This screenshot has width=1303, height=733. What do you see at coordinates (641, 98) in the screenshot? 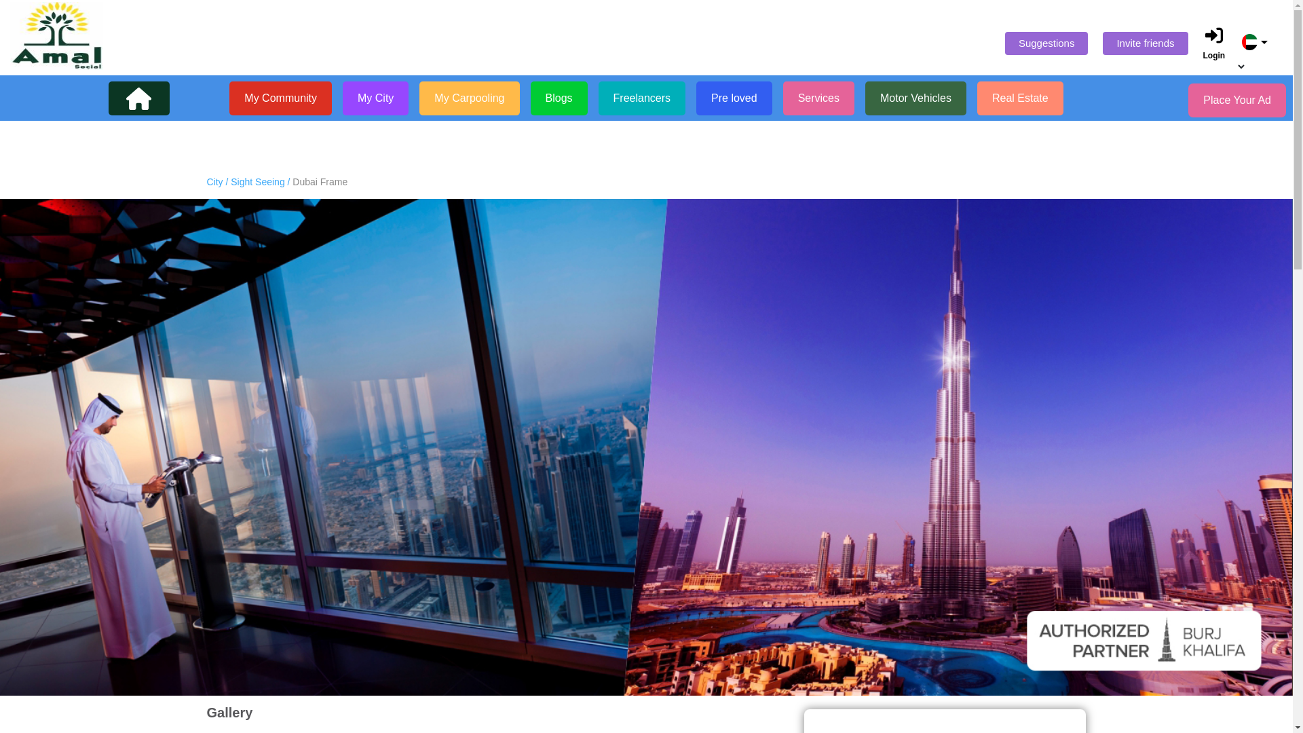
I see `Freelancers` at bounding box center [641, 98].